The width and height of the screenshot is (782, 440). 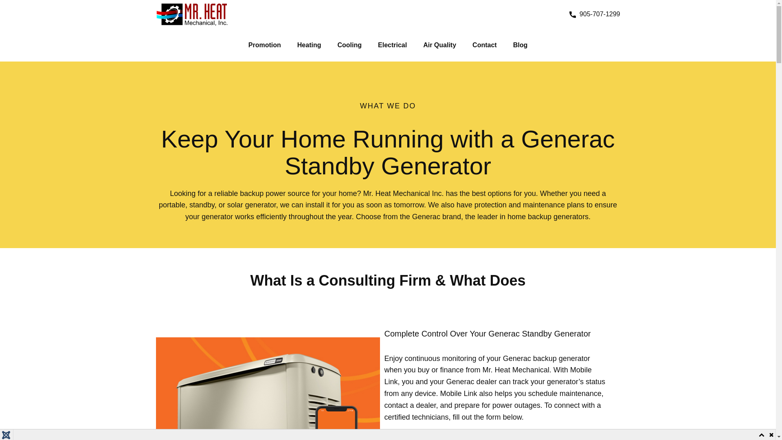 What do you see at coordinates (440, 45) in the screenshot?
I see `Air Quality` at bounding box center [440, 45].